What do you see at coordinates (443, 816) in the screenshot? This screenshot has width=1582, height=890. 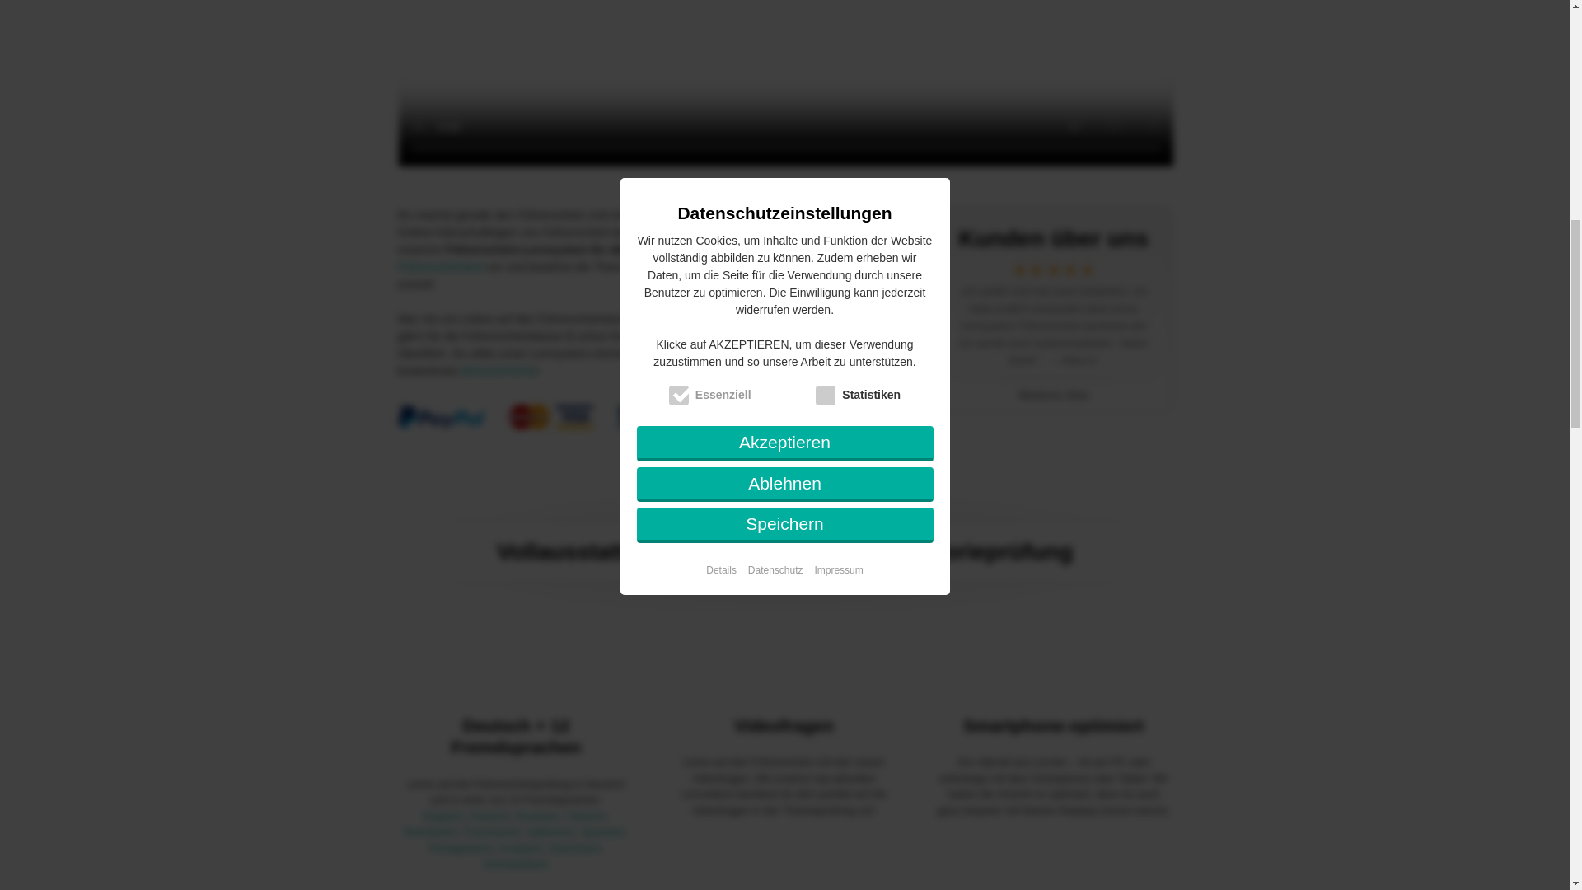 I see `Englisch` at bounding box center [443, 816].